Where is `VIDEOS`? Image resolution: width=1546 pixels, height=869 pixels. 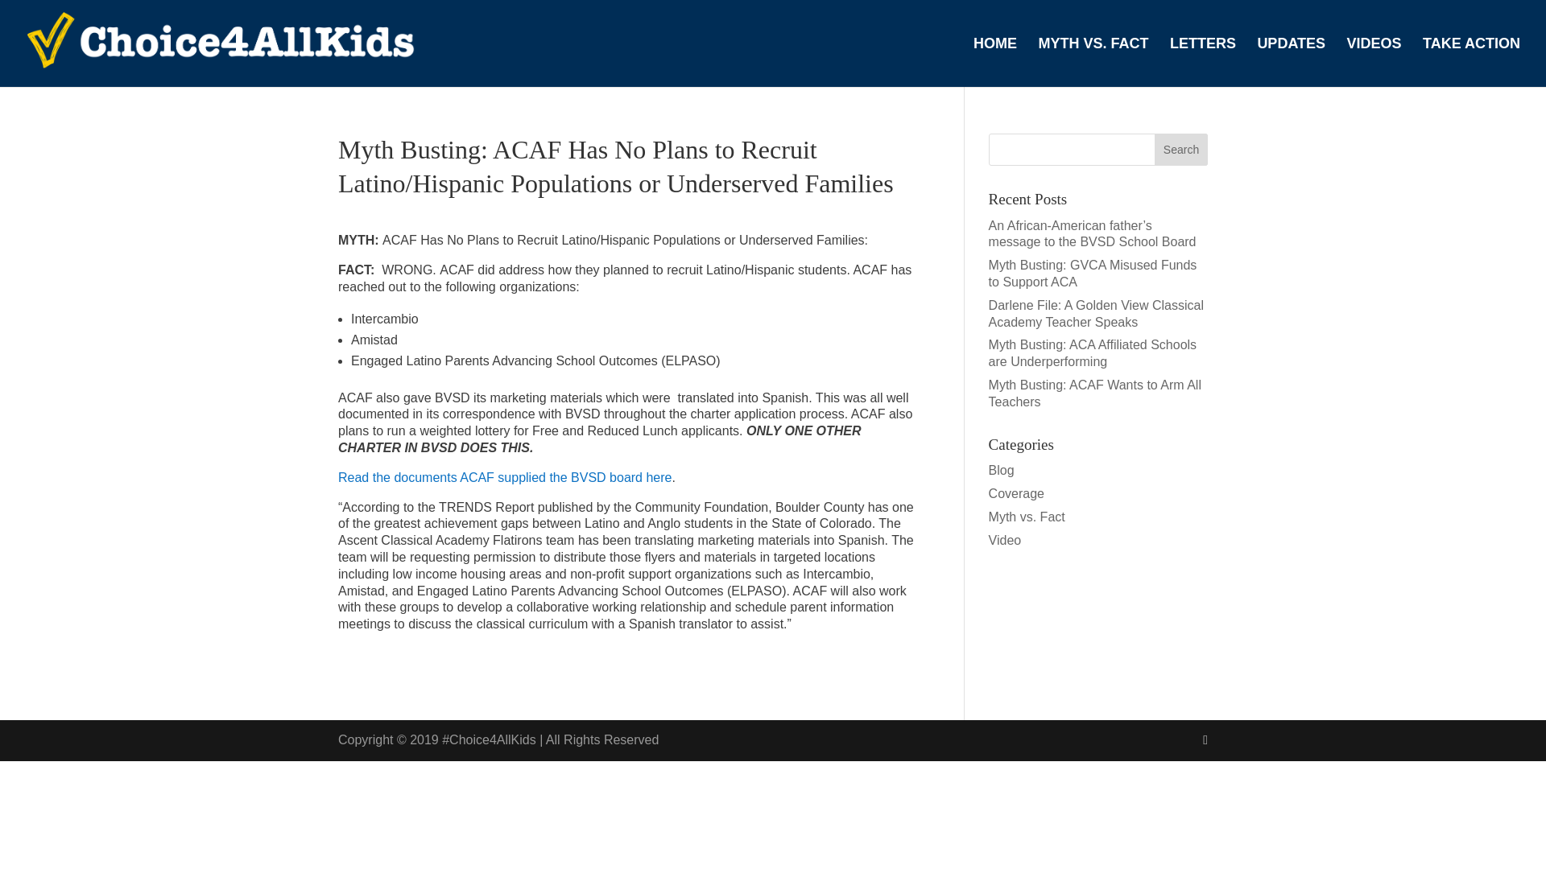
VIDEOS is located at coordinates (1374, 63).